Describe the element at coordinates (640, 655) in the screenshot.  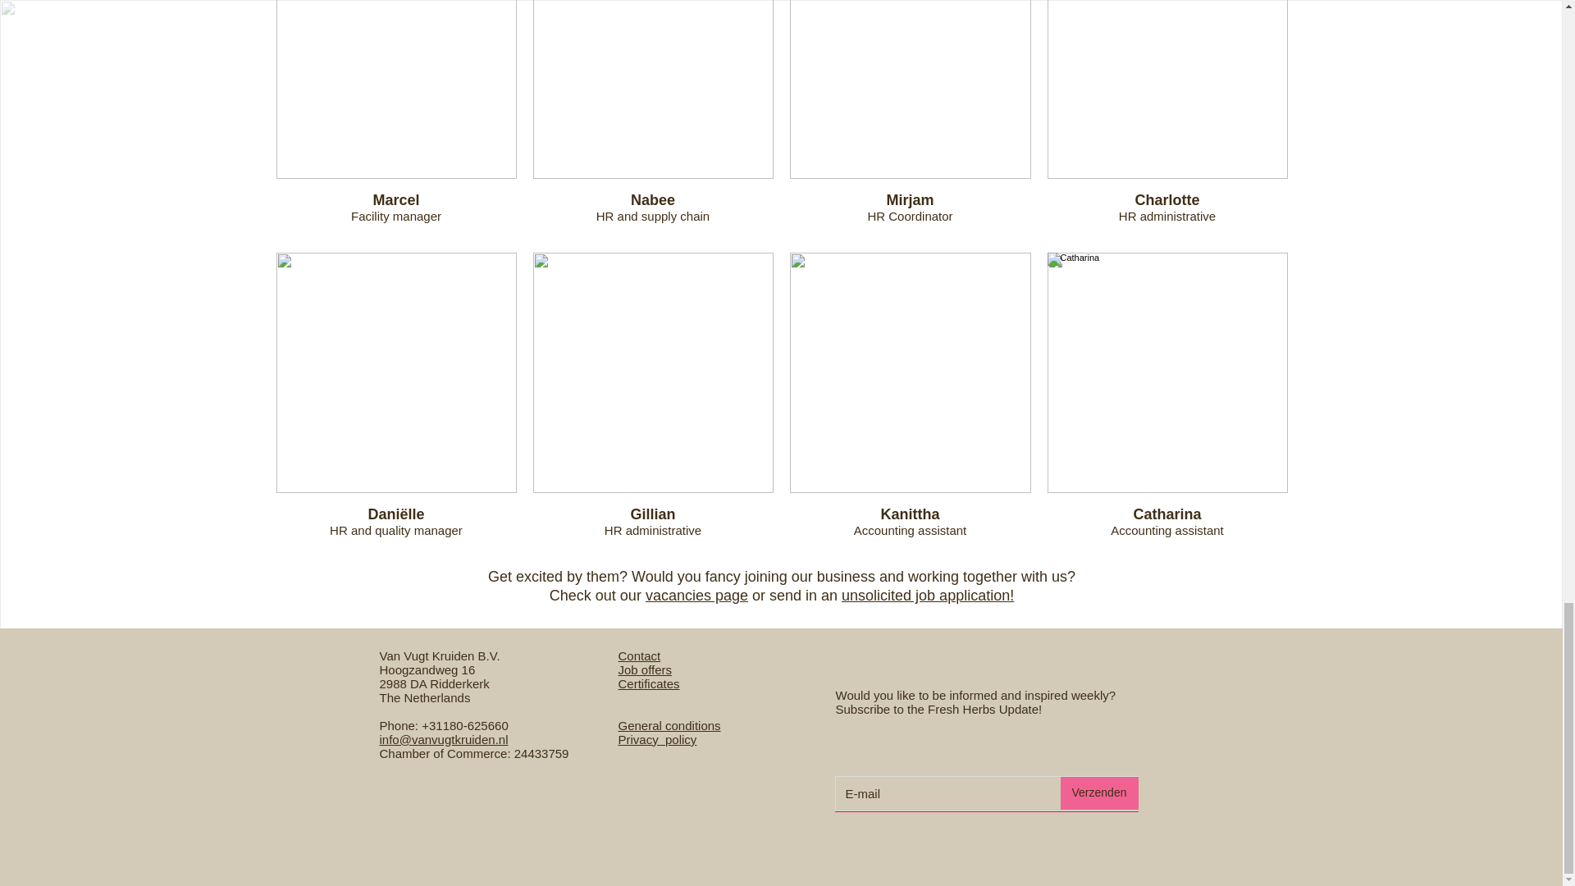
I see `Contact` at that location.